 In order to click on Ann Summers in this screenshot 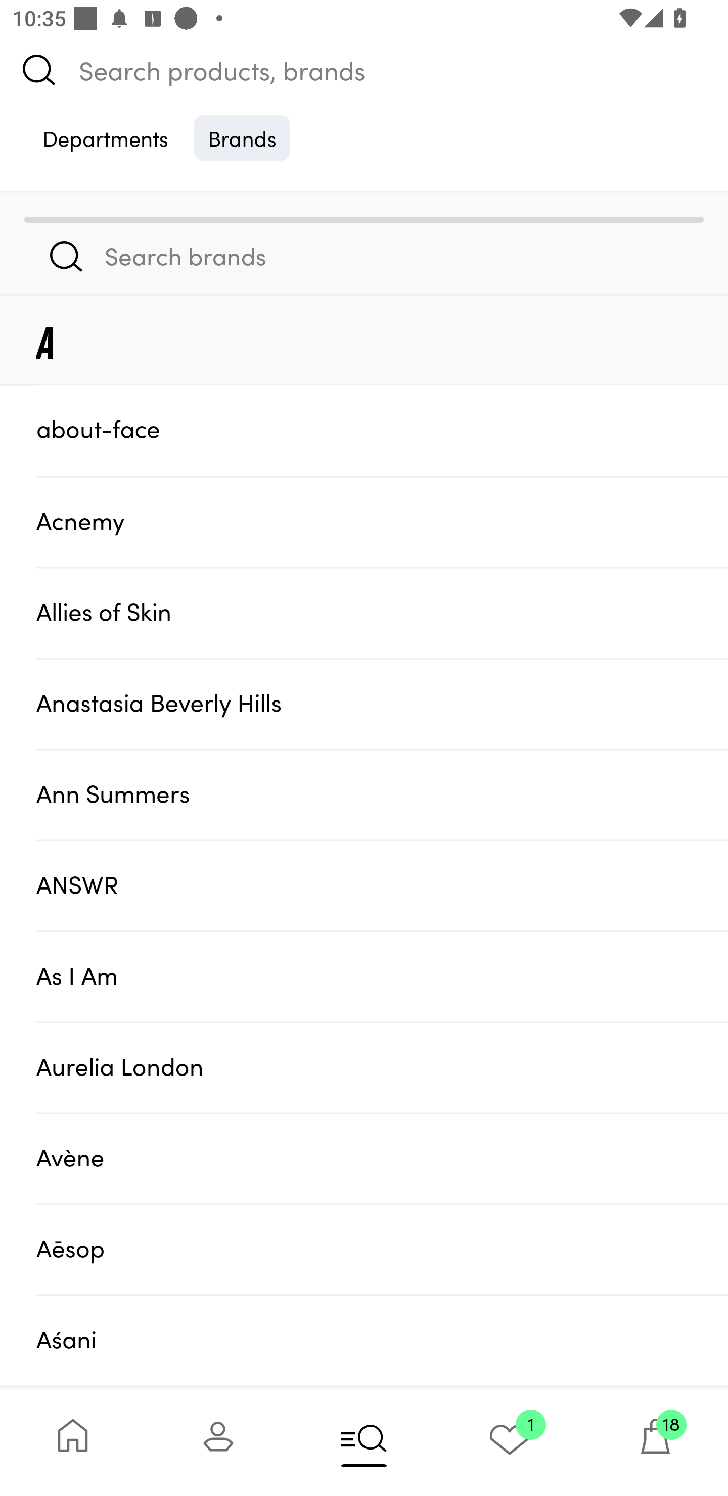, I will do `click(382, 794)`.